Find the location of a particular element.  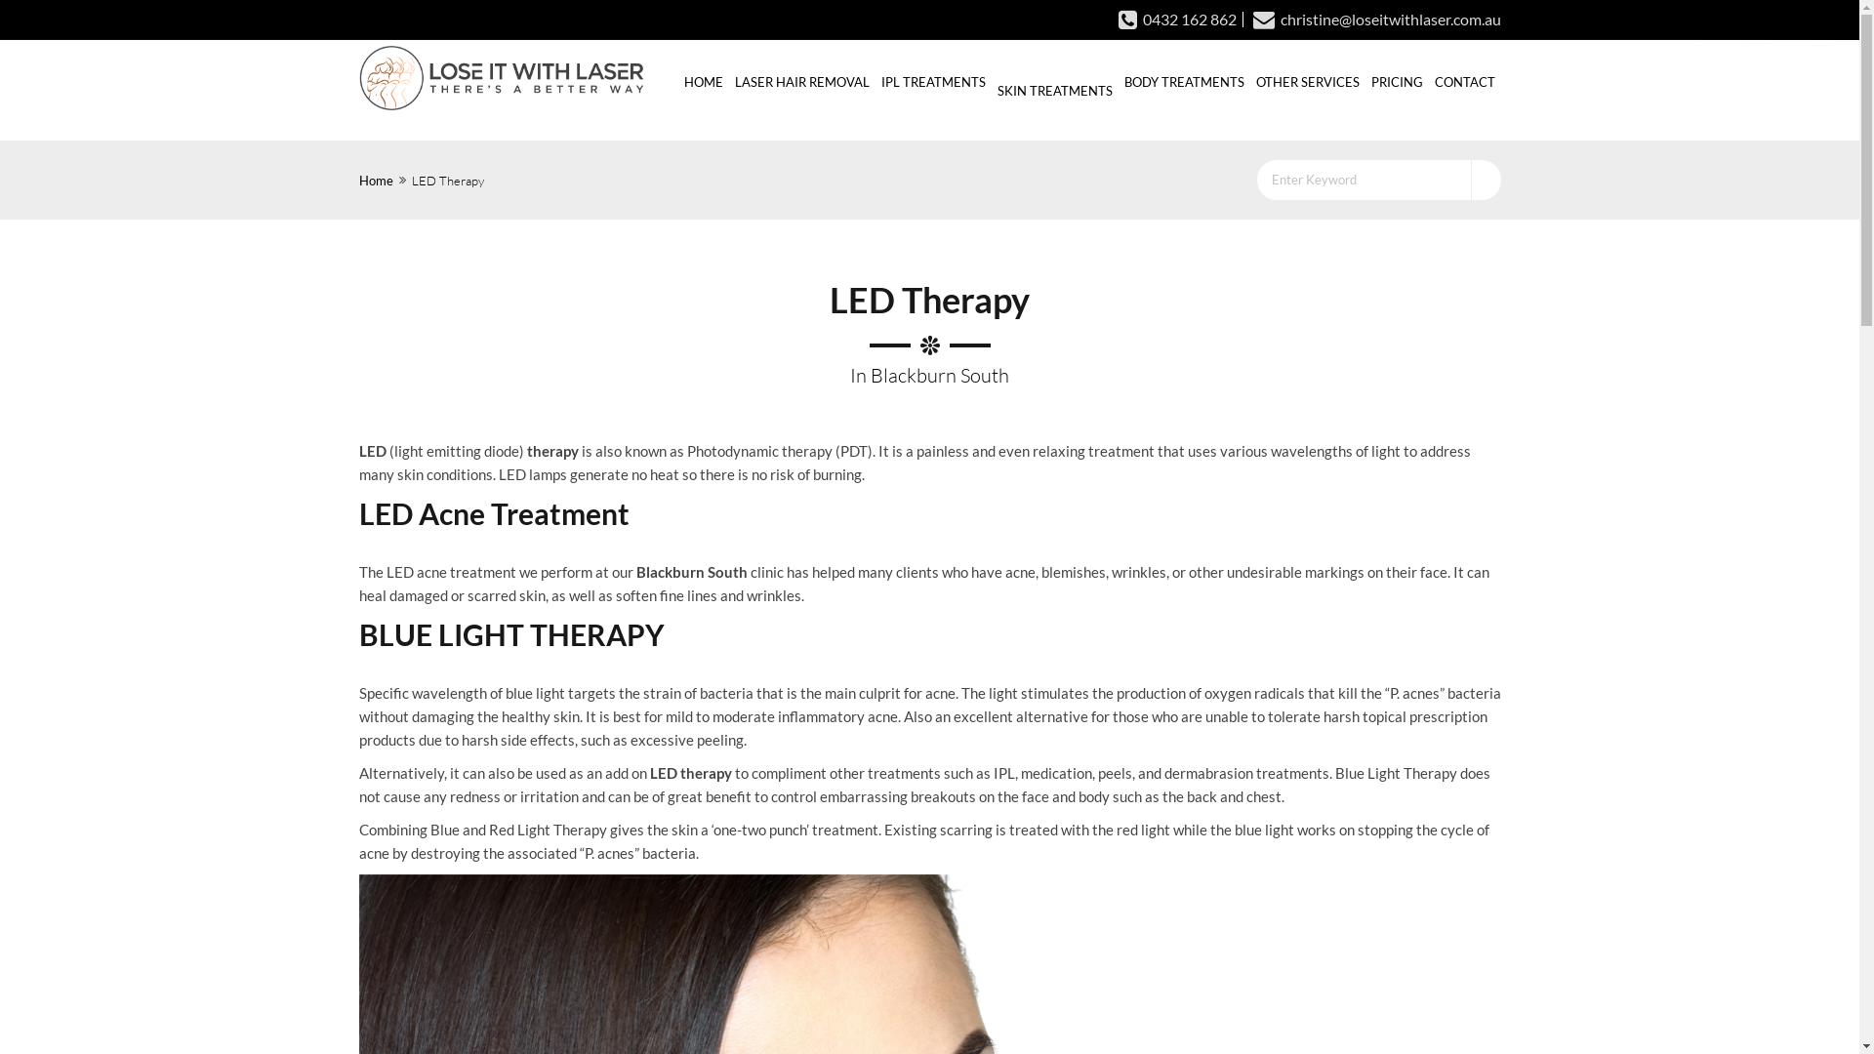

Home is located at coordinates (377, 181).